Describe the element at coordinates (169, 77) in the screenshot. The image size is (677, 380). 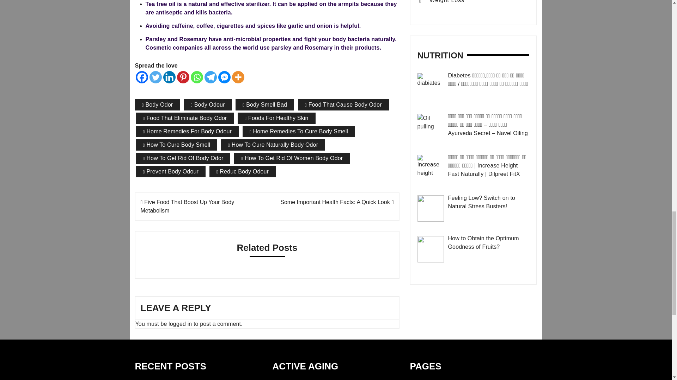
I see `Linkedin` at that location.